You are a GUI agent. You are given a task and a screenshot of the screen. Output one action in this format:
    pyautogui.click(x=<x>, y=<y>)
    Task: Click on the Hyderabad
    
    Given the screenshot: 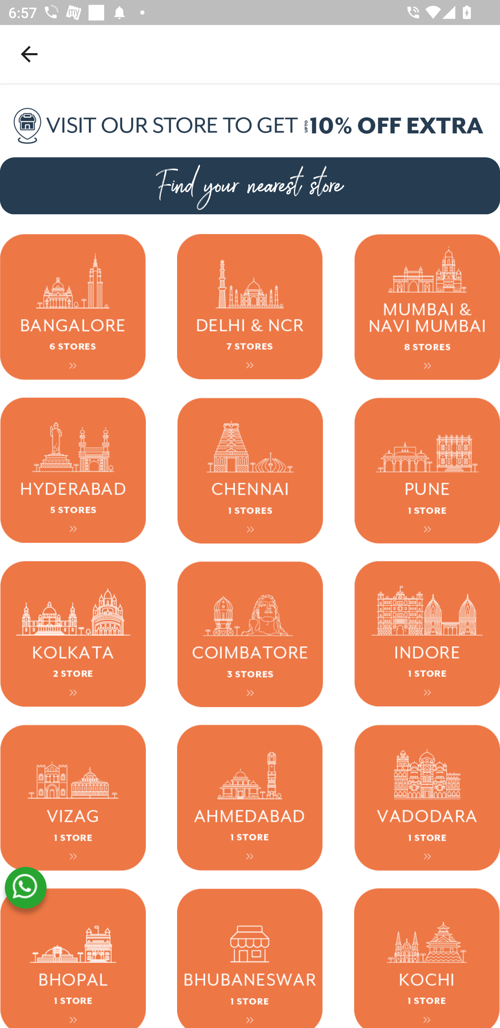 What is the action you would take?
    pyautogui.click(x=73, y=470)
    